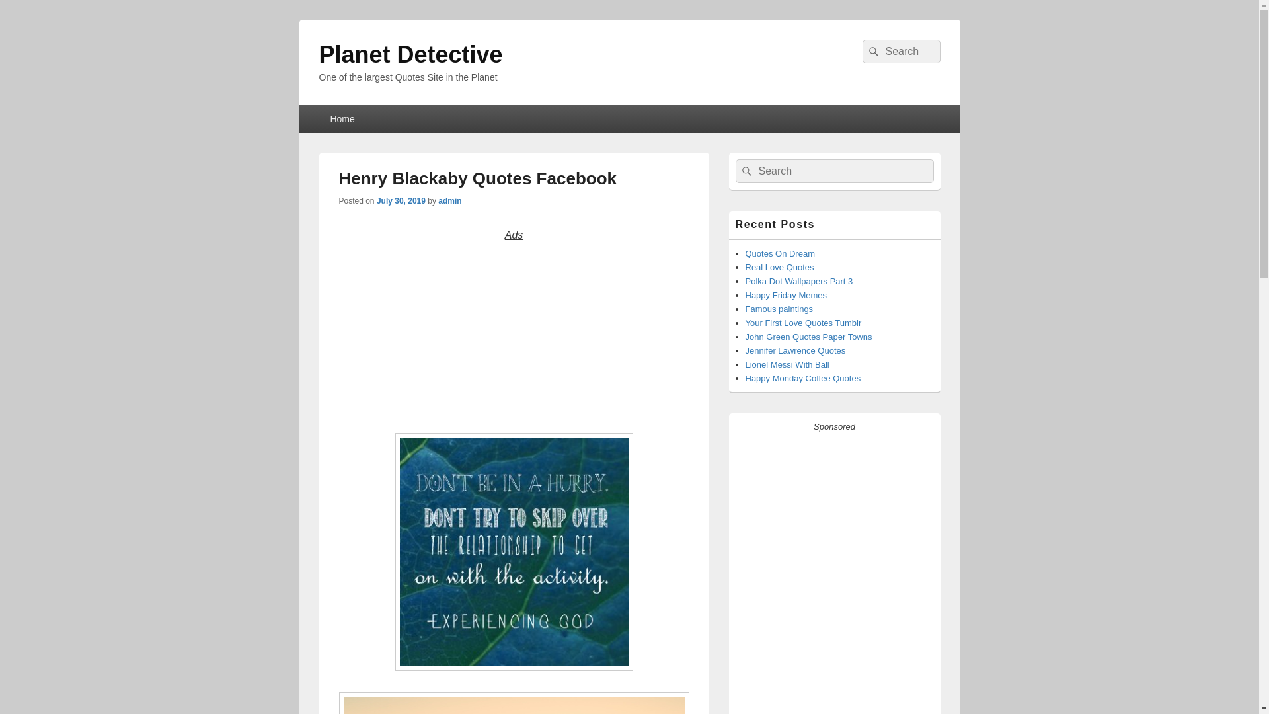  What do you see at coordinates (401, 201) in the screenshot?
I see `July 30, 2019` at bounding box center [401, 201].